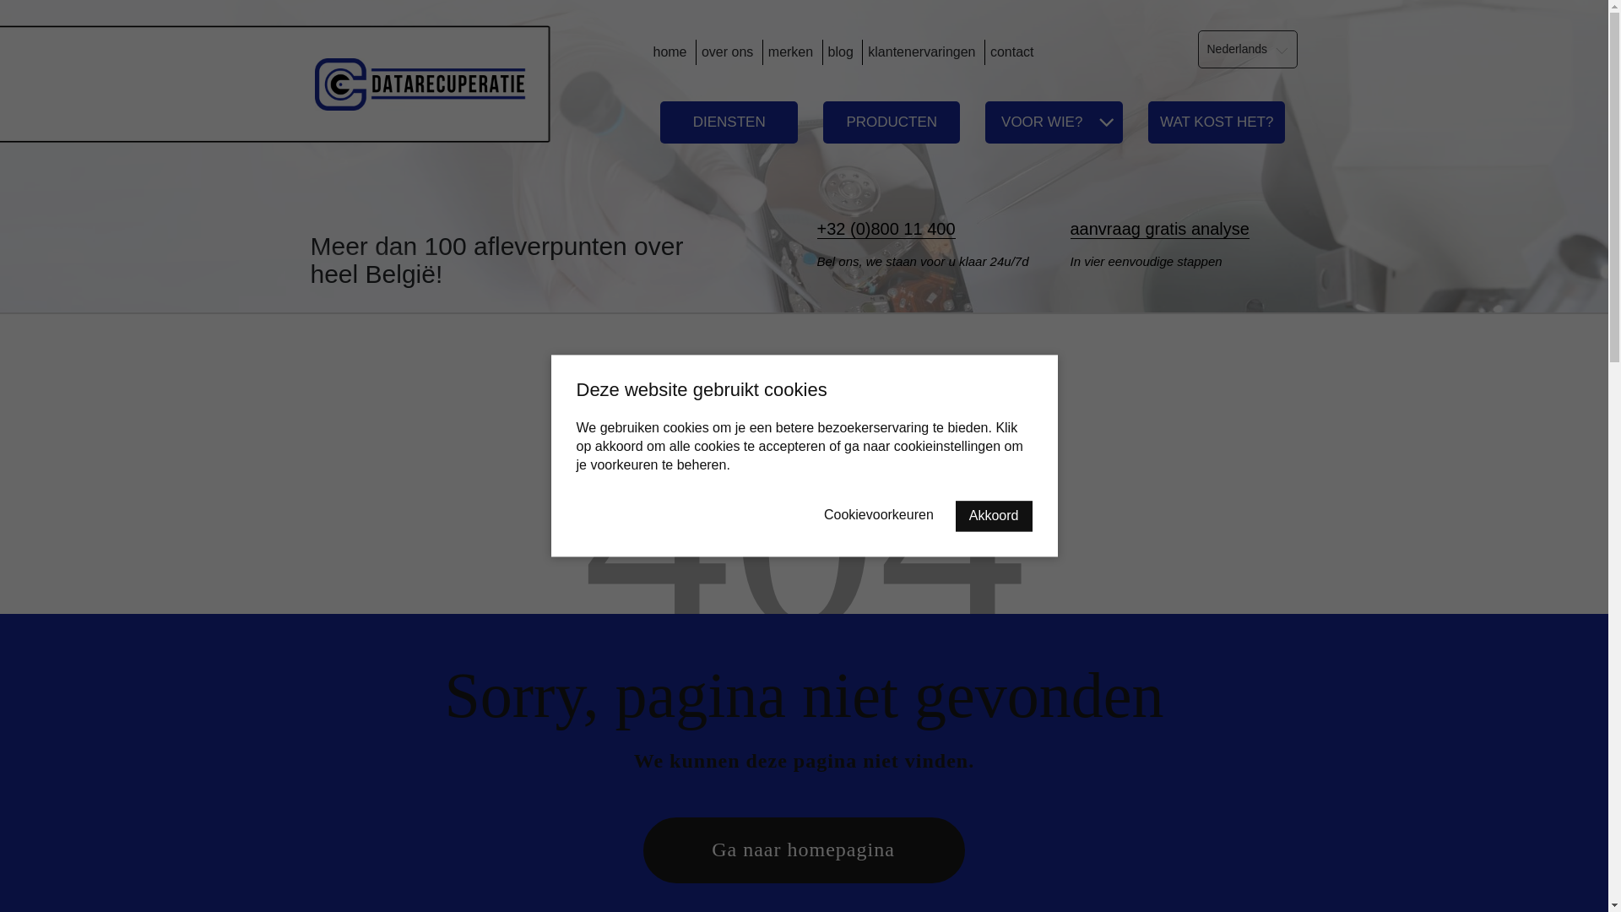 This screenshot has height=912, width=1621. What do you see at coordinates (841, 52) in the screenshot?
I see `blog` at bounding box center [841, 52].